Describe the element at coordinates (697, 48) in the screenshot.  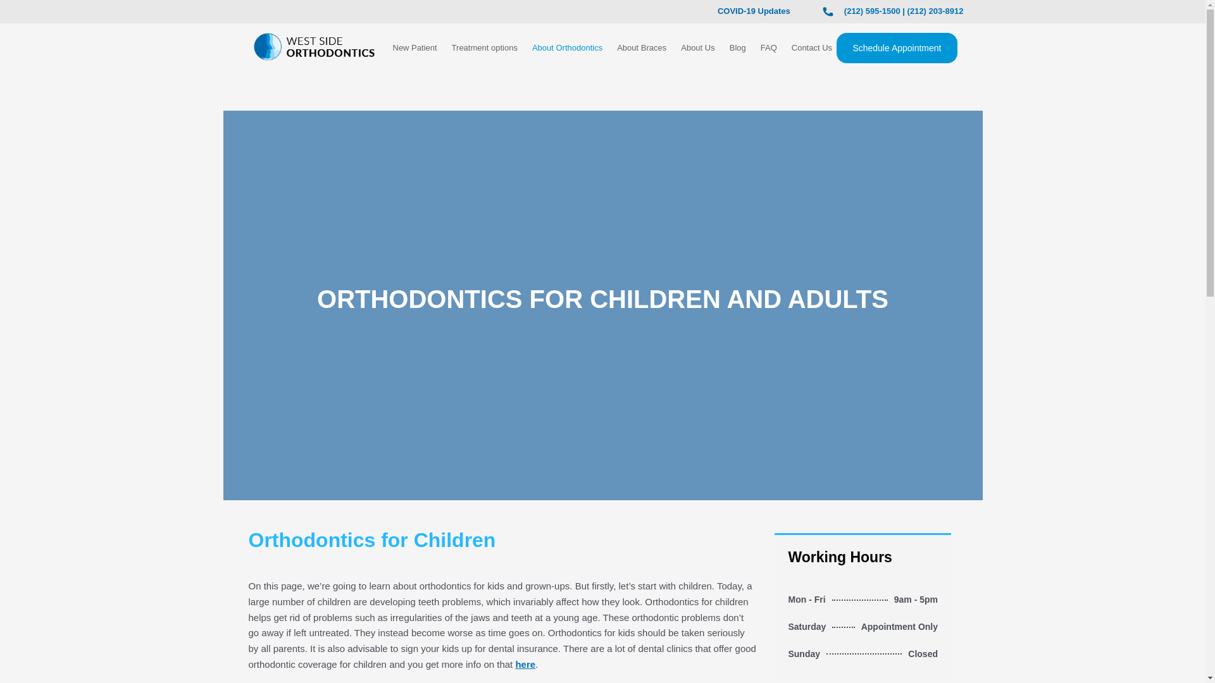
I see `About Us` at that location.